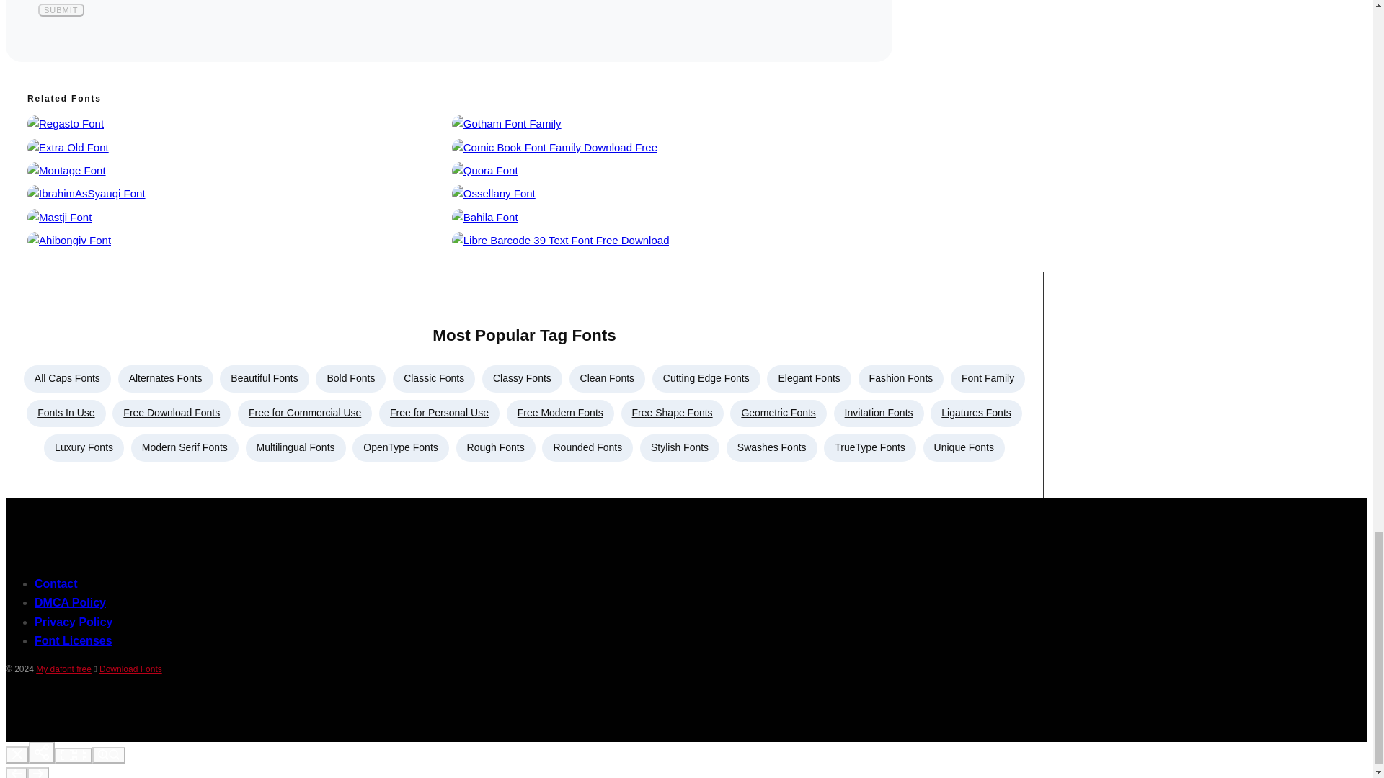  What do you see at coordinates (561, 241) in the screenshot?
I see `Libre Barcode 39 Text Font Free Download` at bounding box center [561, 241].